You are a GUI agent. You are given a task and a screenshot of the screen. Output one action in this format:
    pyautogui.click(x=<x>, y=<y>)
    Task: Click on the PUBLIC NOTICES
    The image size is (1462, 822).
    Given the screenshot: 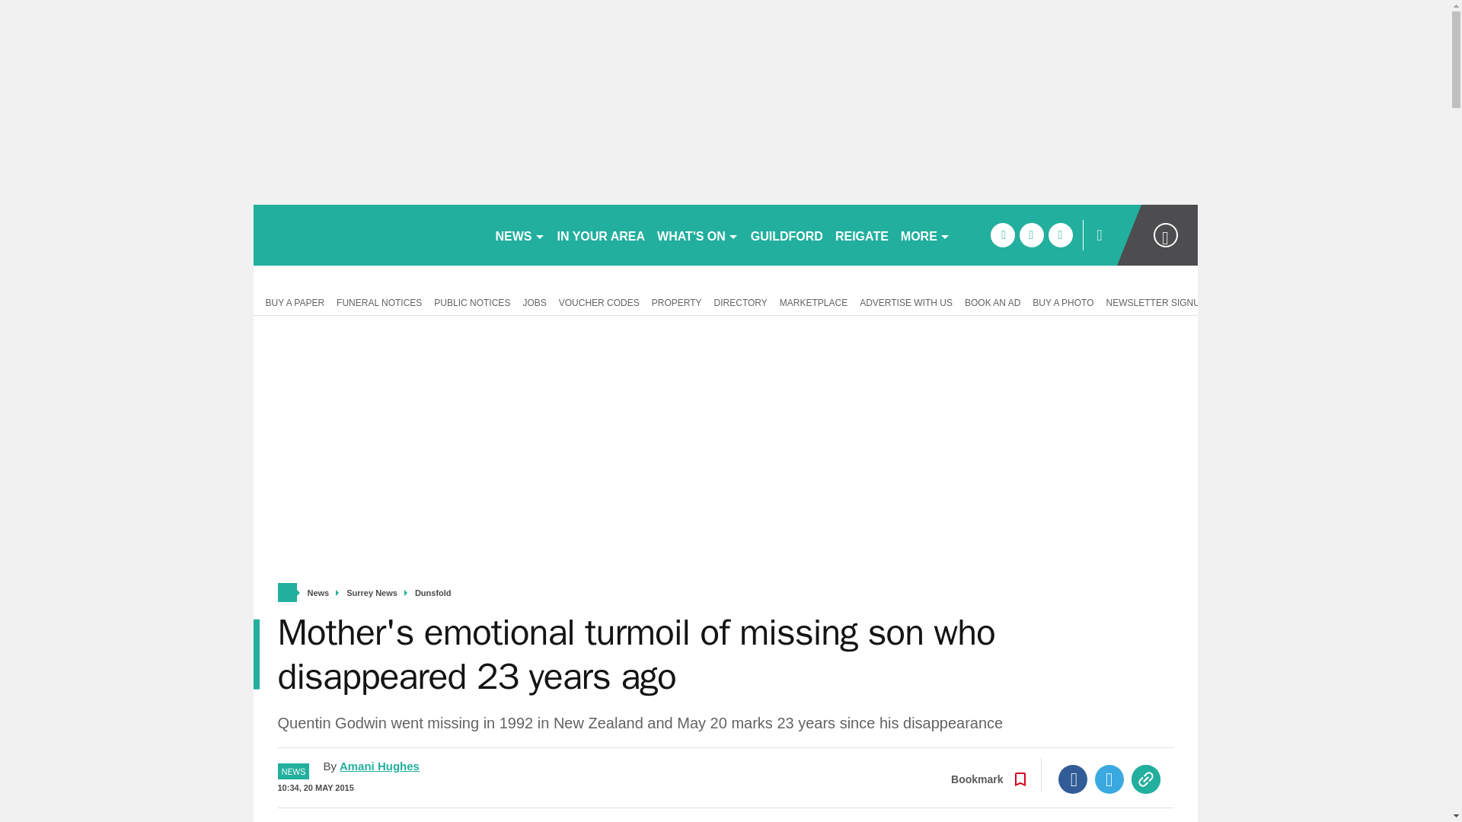 What is the action you would take?
    pyautogui.click(x=472, y=301)
    